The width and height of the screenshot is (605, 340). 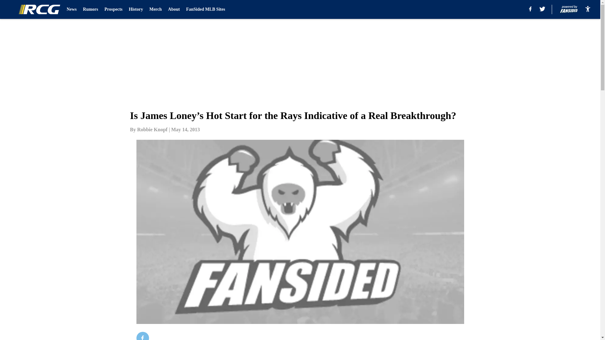 What do you see at coordinates (90, 9) in the screenshot?
I see `Rumors` at bounding box center [90, 9].